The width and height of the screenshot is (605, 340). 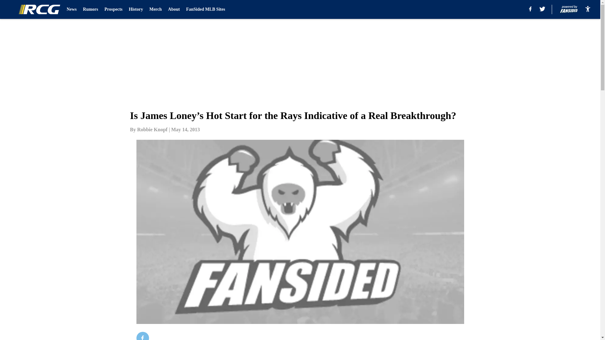 What do you see at coordinates (90, 9) in the screenshot?
I see `Rumors` at bounding box center [90, 9].